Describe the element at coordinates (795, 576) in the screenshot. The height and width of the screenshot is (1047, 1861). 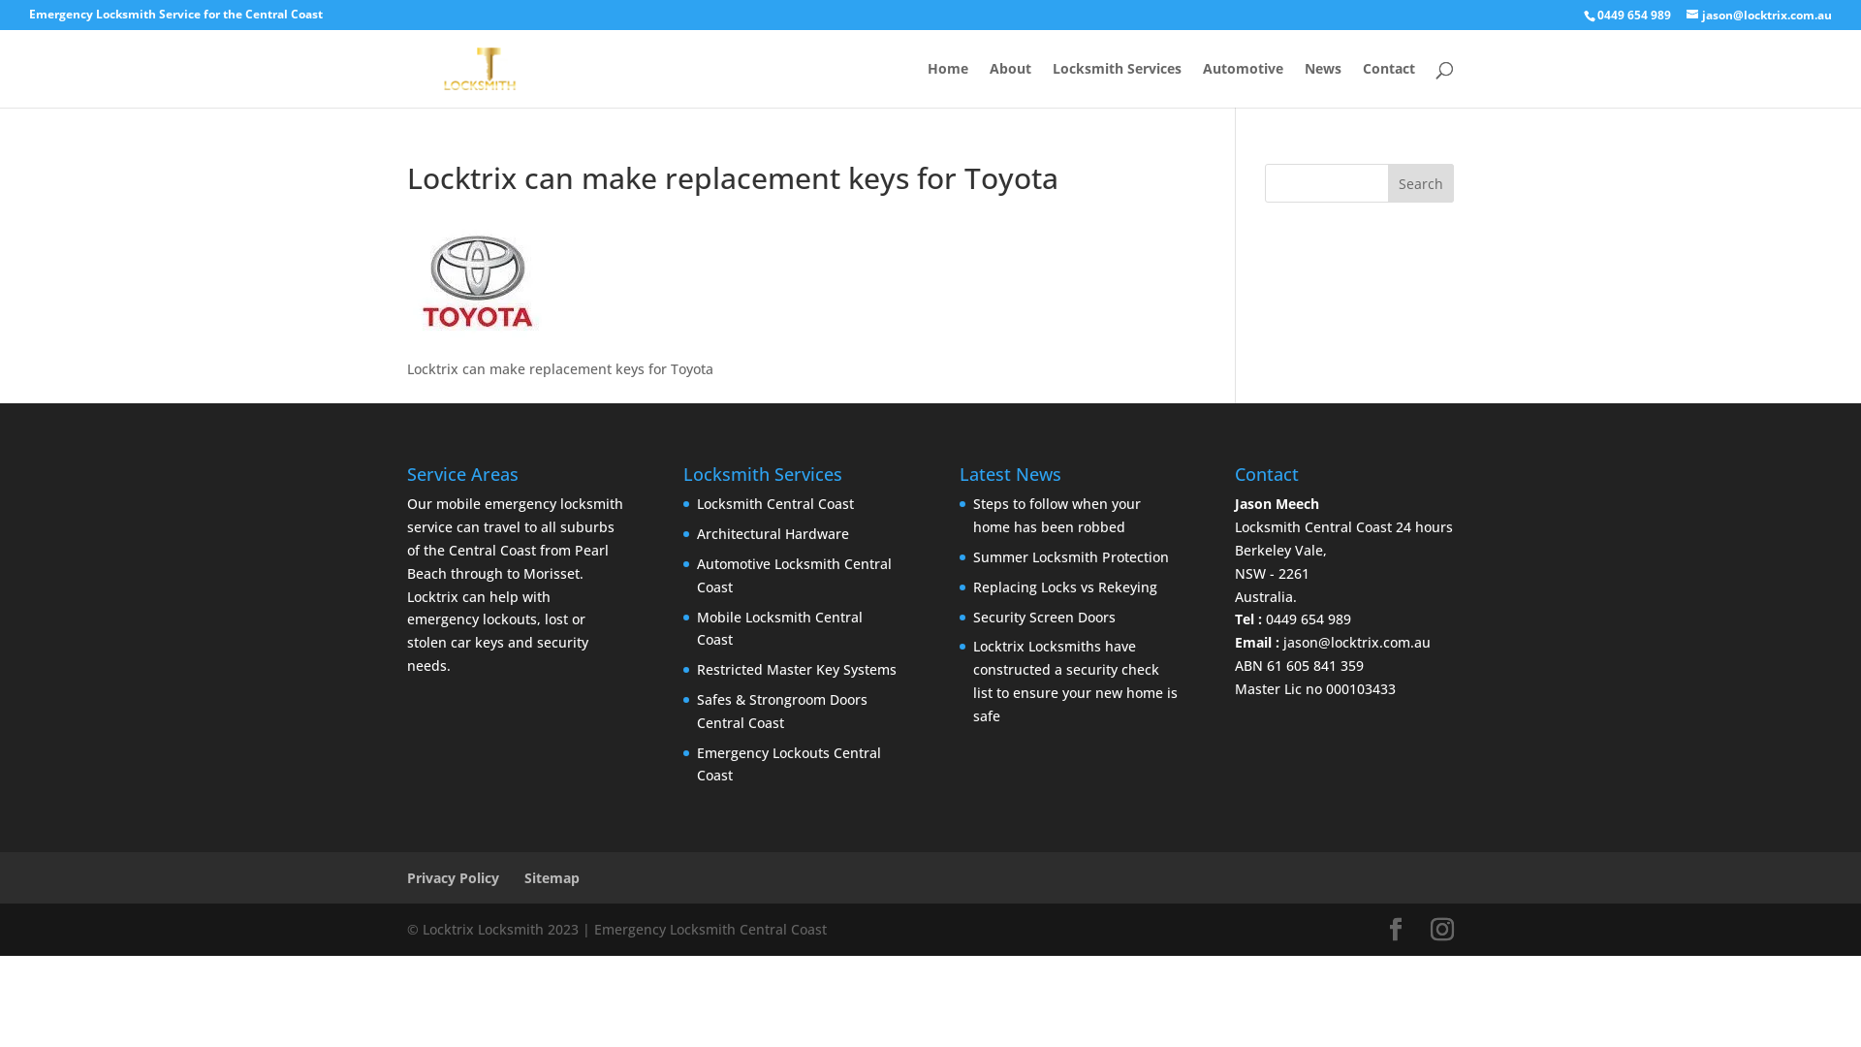
I see `Automotive Locksmith Central Coast` at that location.